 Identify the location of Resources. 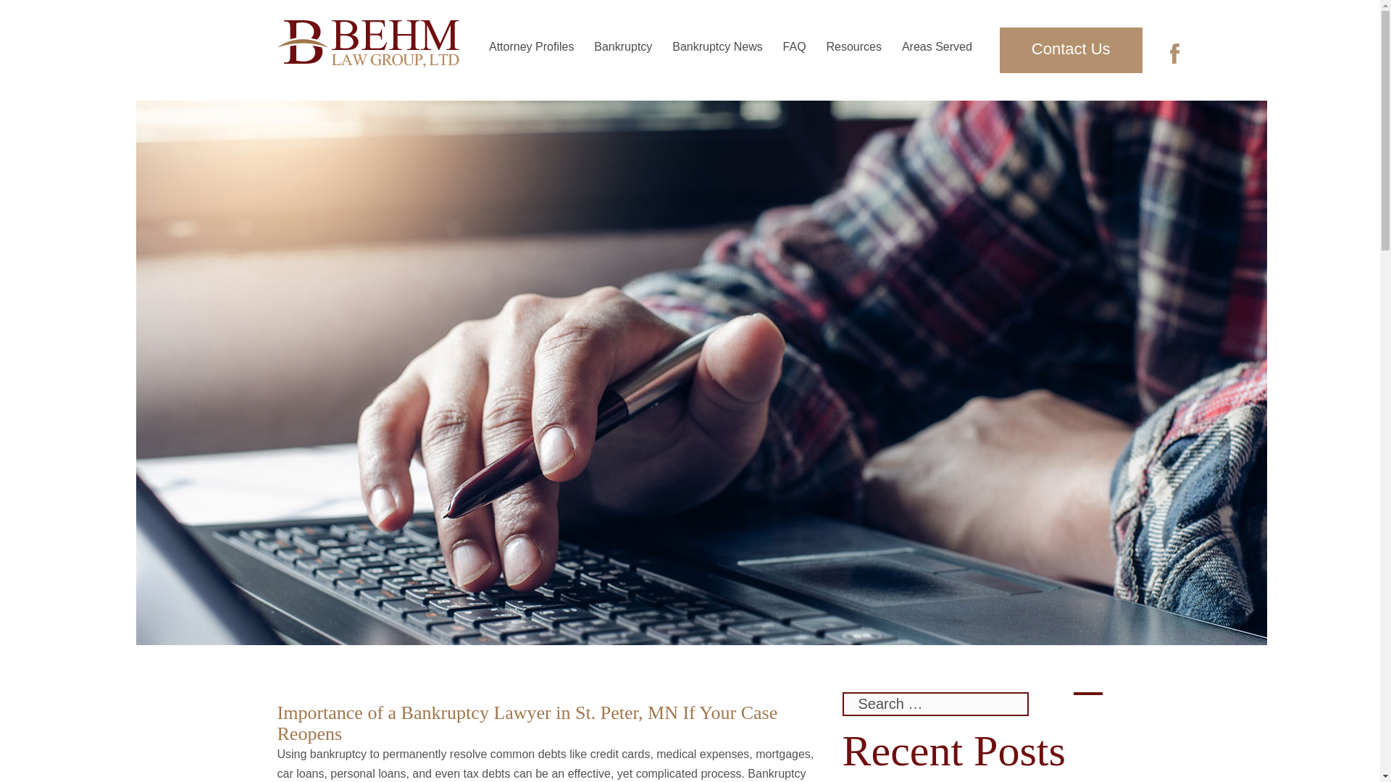
(853, 46).